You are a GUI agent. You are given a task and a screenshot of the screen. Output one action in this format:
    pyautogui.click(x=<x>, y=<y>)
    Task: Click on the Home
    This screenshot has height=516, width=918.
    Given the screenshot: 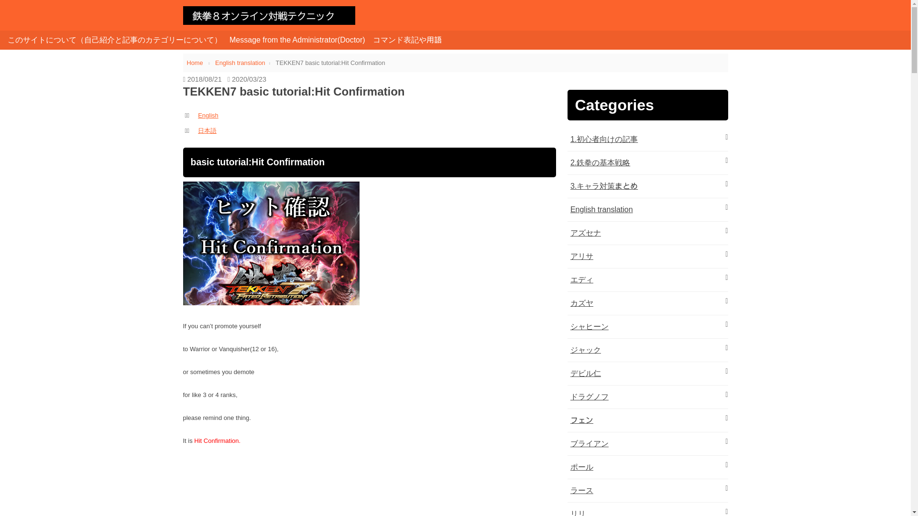 What is the action you would take?
    pyautogui.click(x=195, y=63)
    